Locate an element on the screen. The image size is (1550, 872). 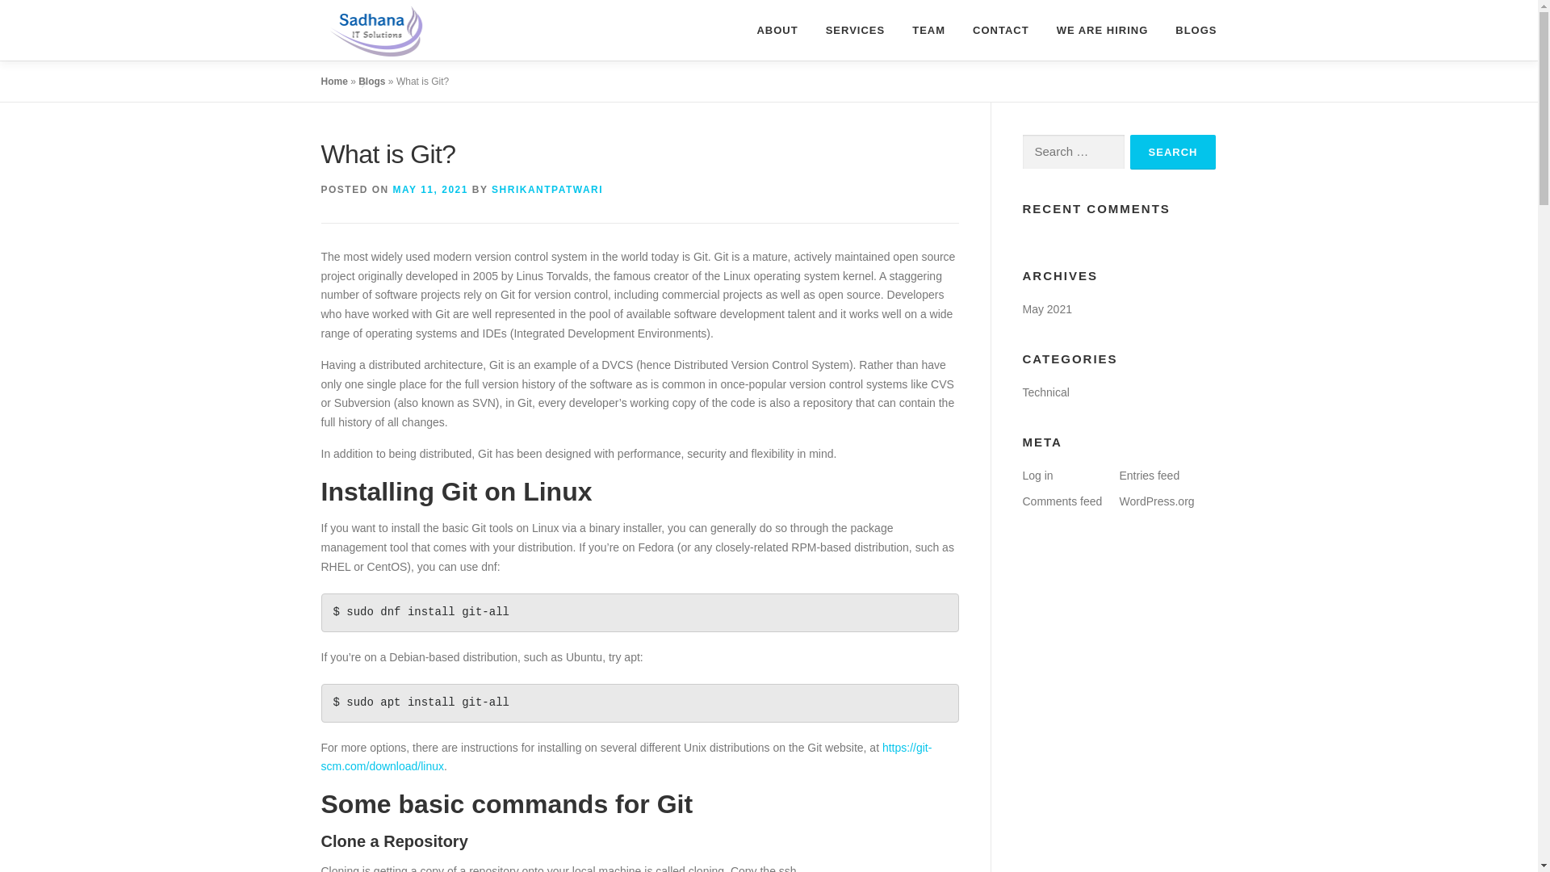
CONTACT is located at coordinates (1001, 30).